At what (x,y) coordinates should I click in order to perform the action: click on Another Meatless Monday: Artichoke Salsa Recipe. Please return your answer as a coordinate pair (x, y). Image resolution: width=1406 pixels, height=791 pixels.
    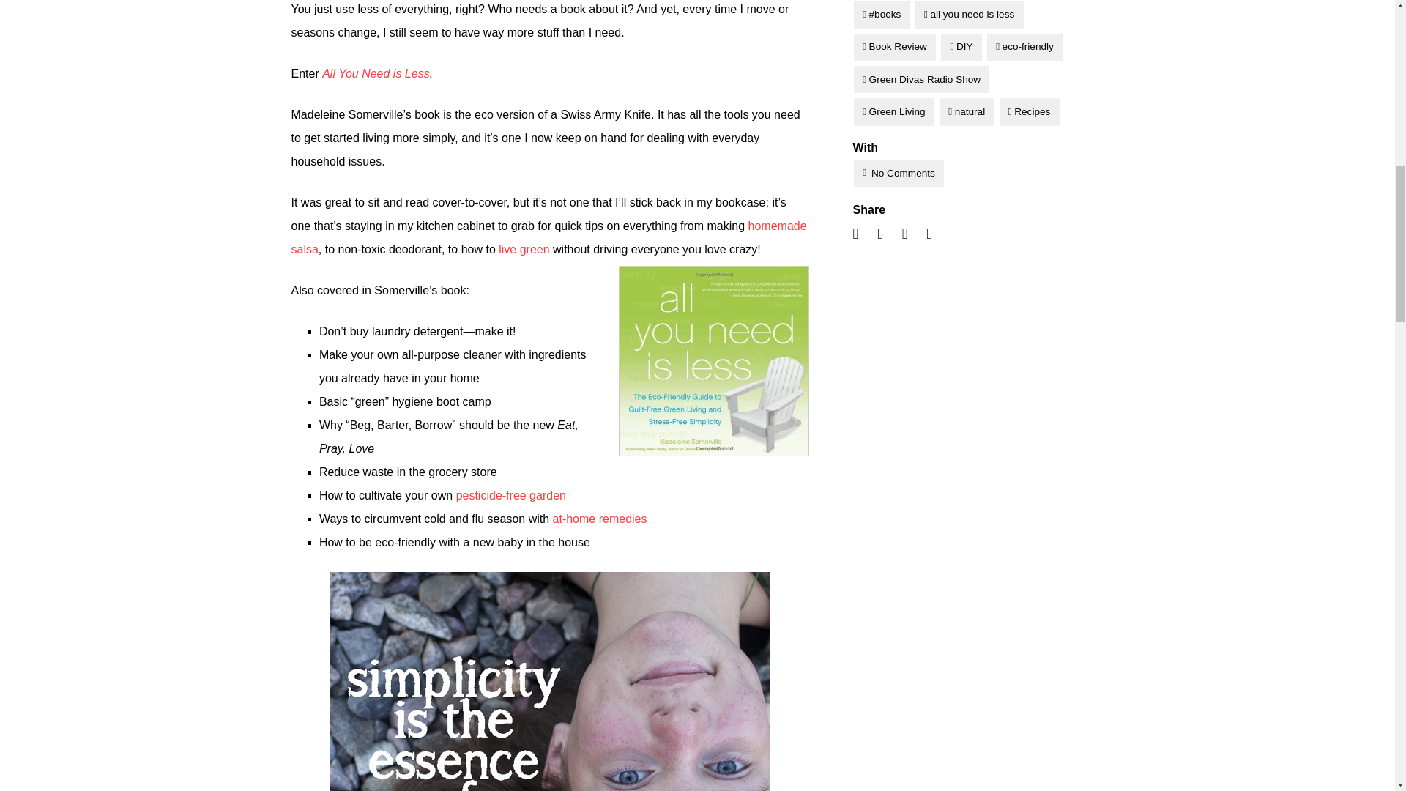
    Looking at the image, I should click on (549, 237).